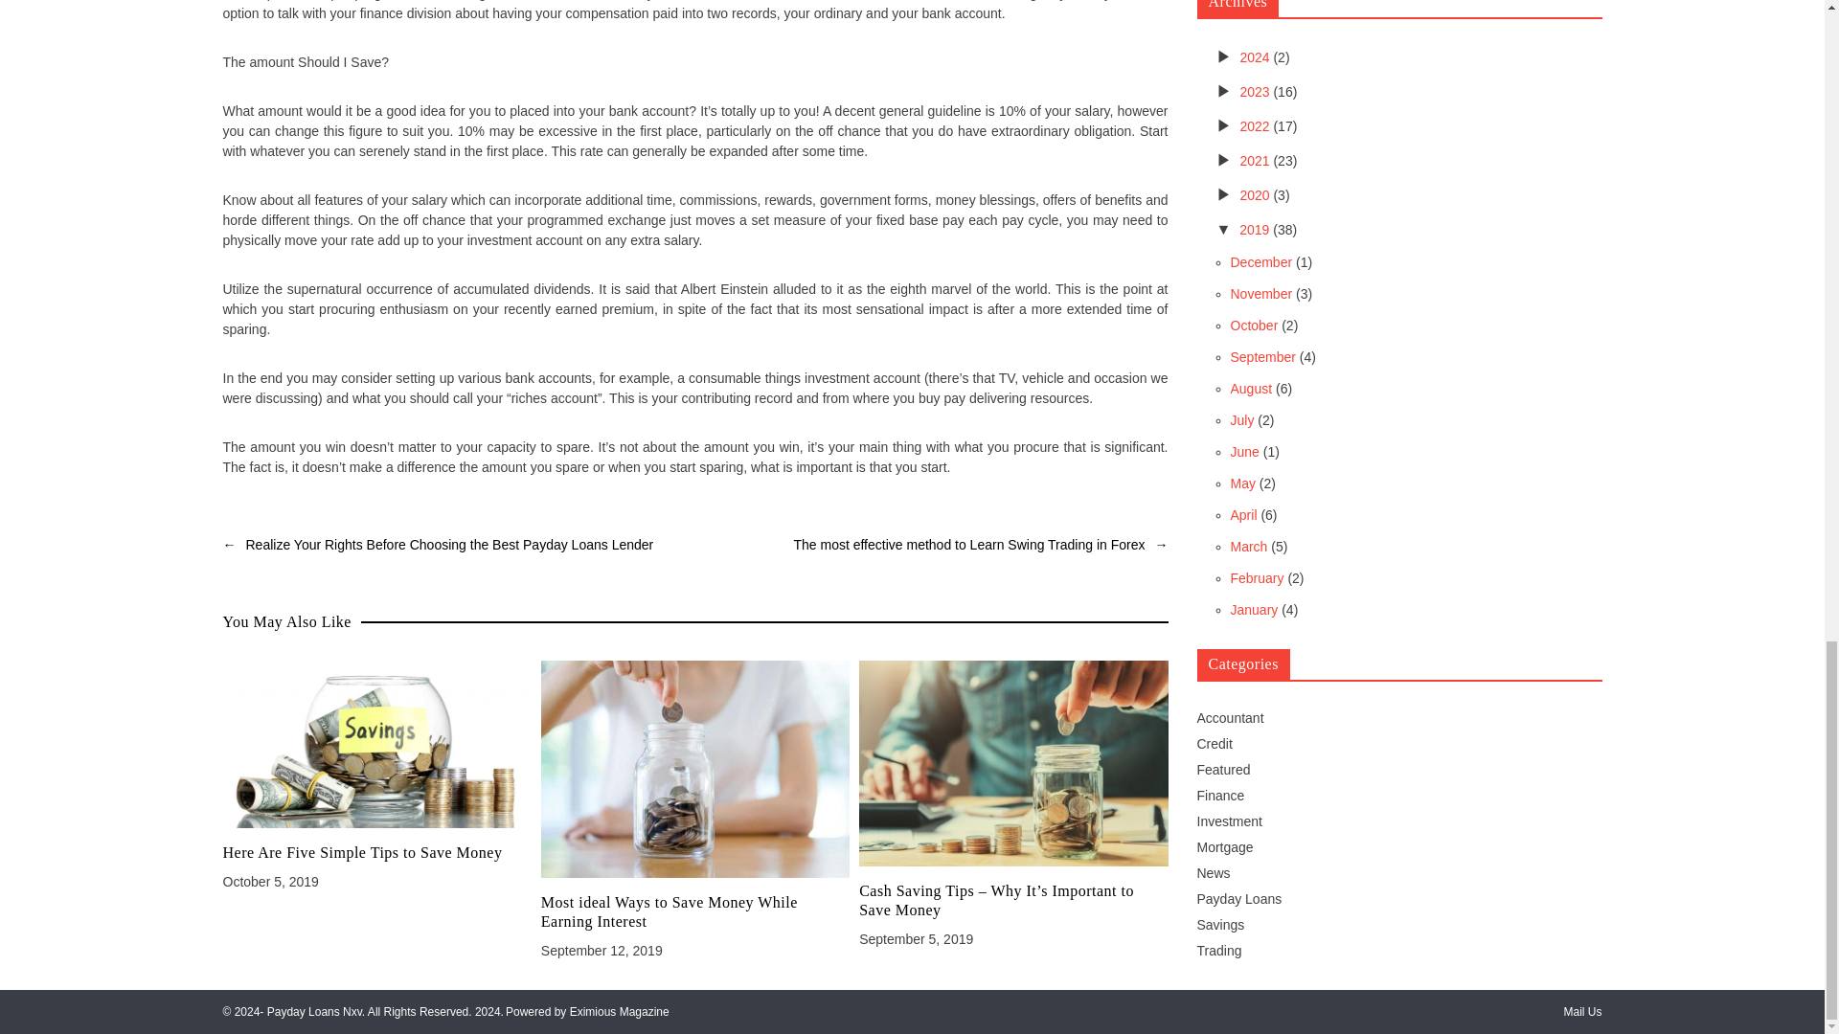 The height and width of the screenshot is (1034, 1839). Describe the element at coordinates (695, 912) in the screenshot. I see `Most ideal Ways to Save Money While Earning Interest` at that location.